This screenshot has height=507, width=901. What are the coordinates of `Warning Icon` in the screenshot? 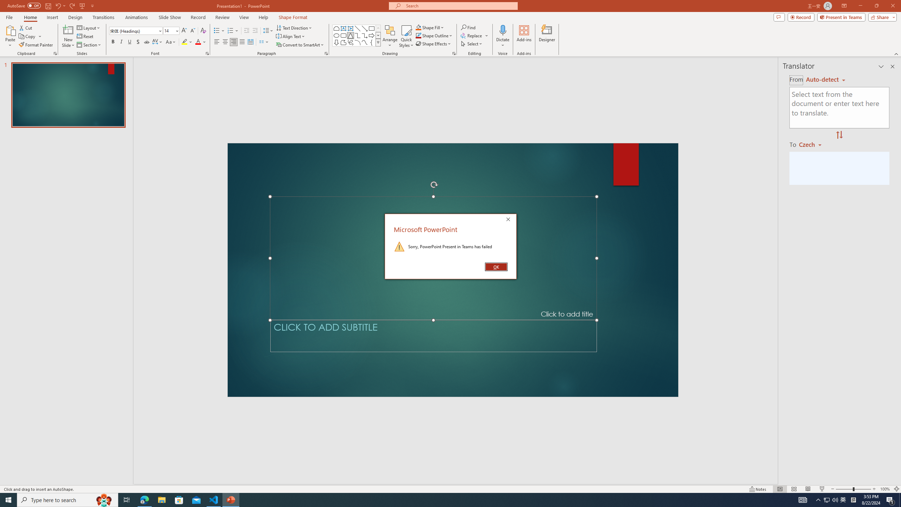 It's located at (399, 246).